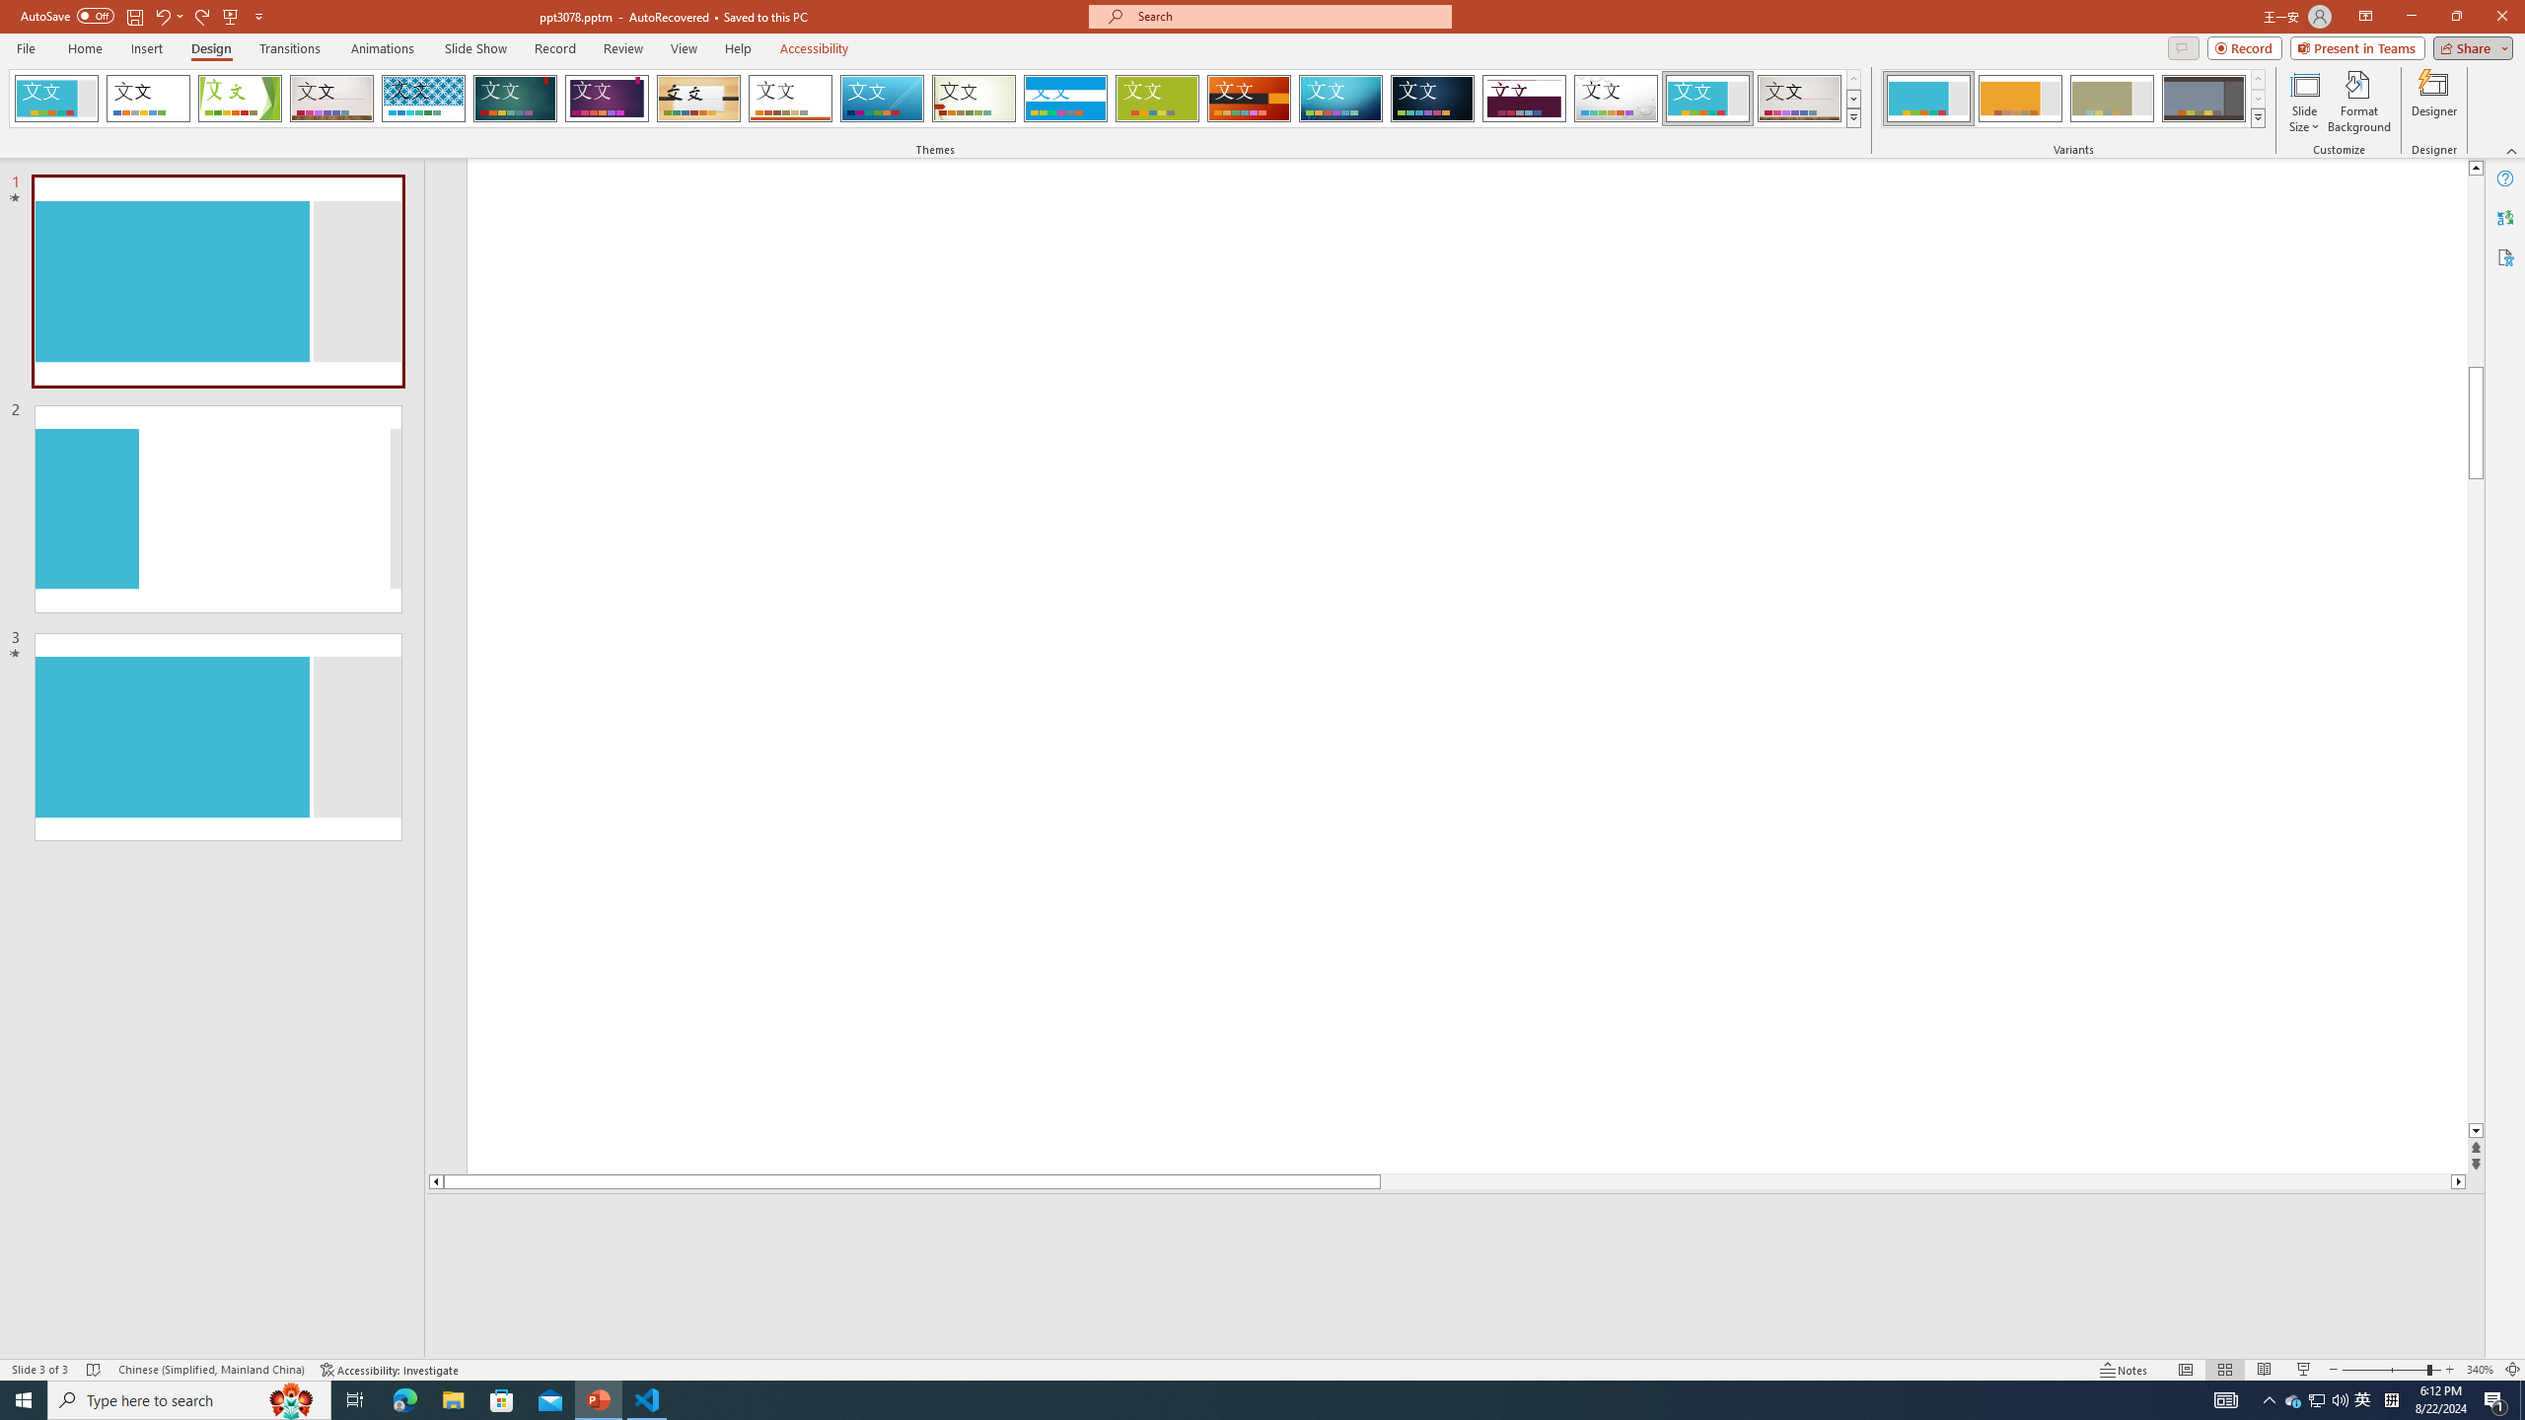  I want to click on Variants, so click(2257, 117).